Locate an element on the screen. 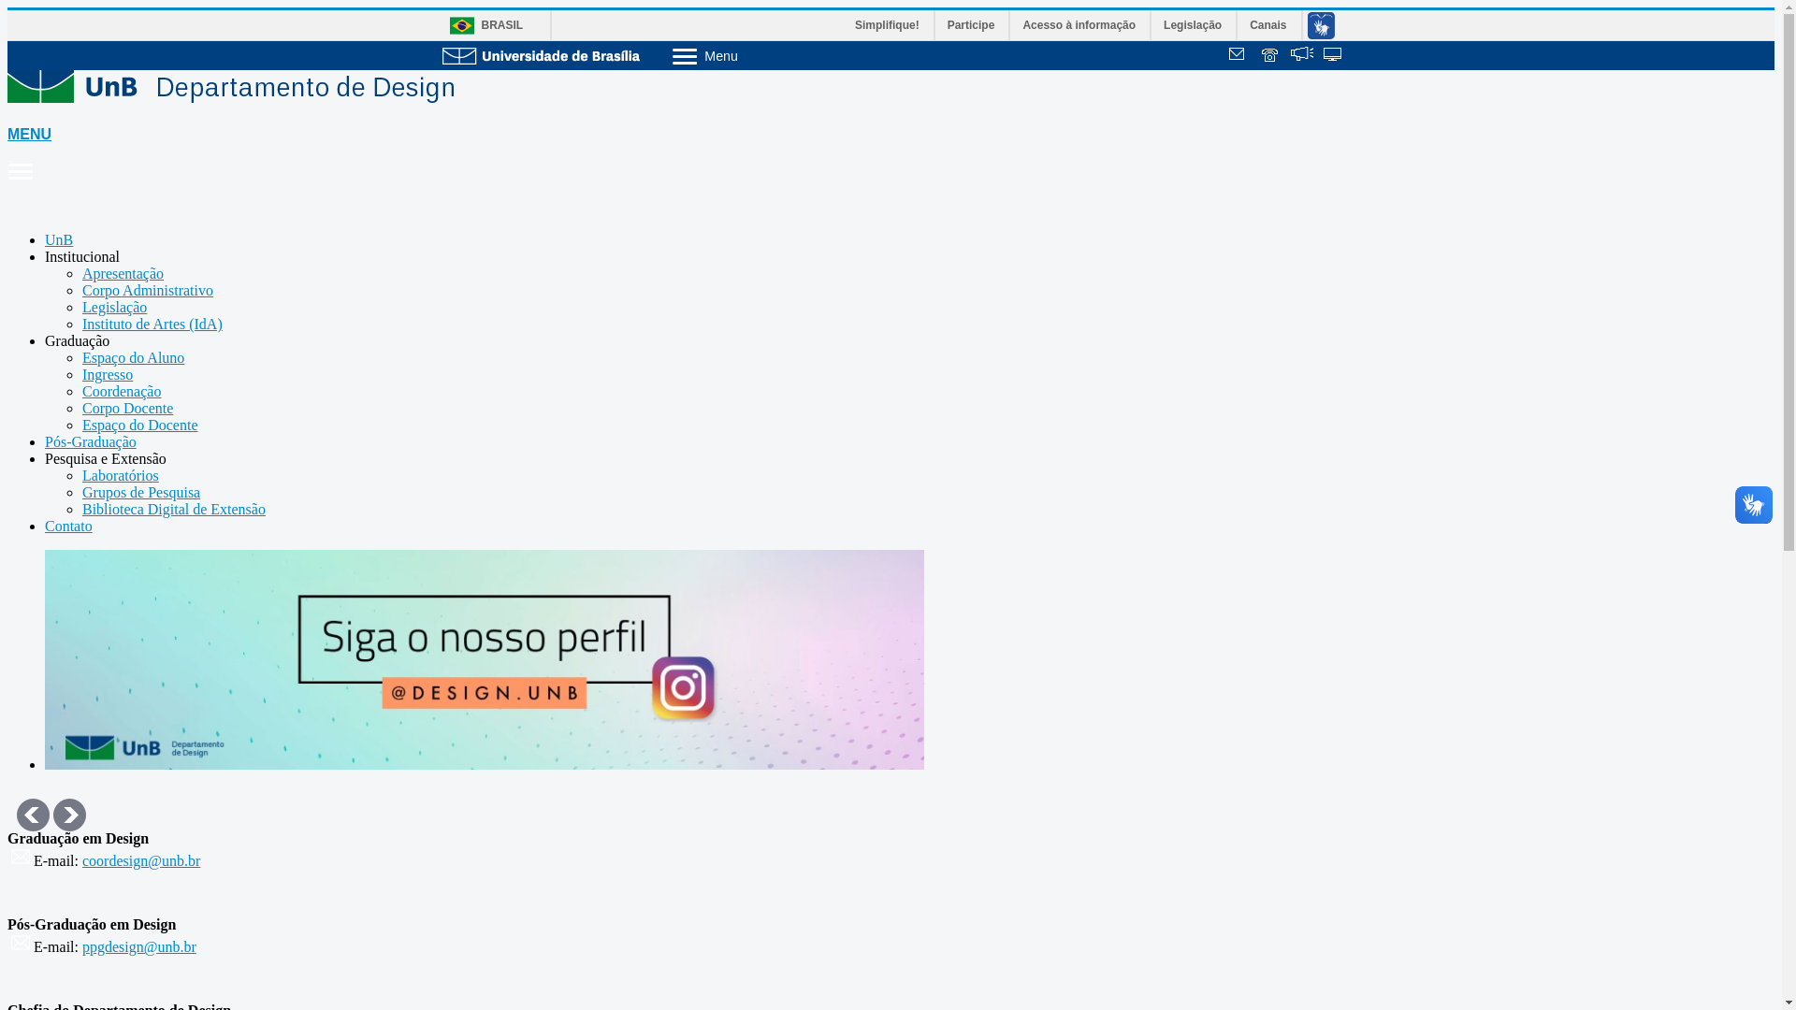 This screenshot has height=1010, width=1796. MENU is located at coordinates (891, 154).